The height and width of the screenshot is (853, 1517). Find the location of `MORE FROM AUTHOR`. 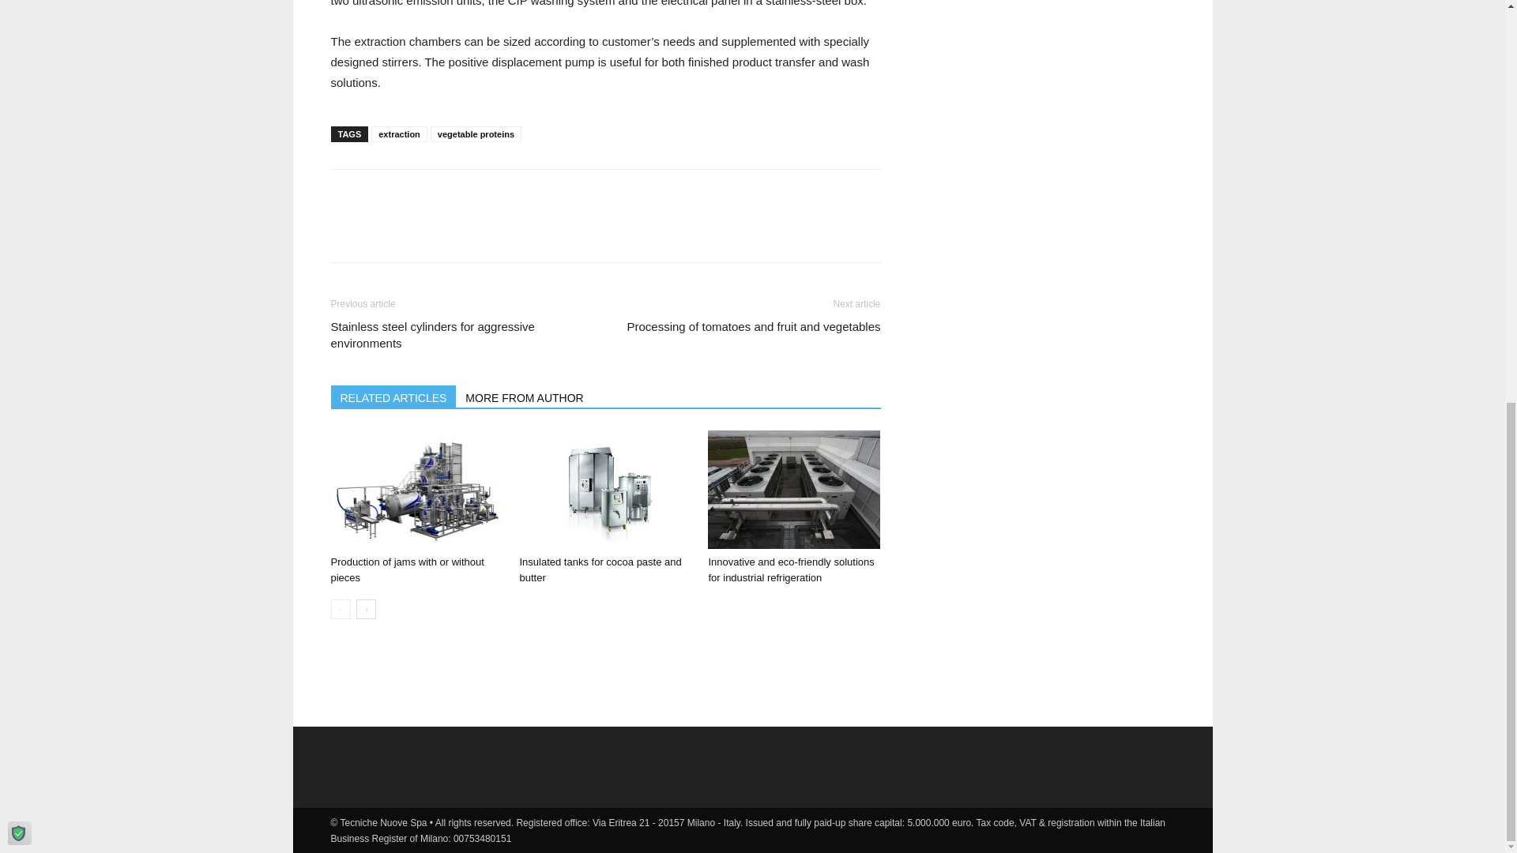

MORE FROM AUTHOR is located at coordinates (525, 396).